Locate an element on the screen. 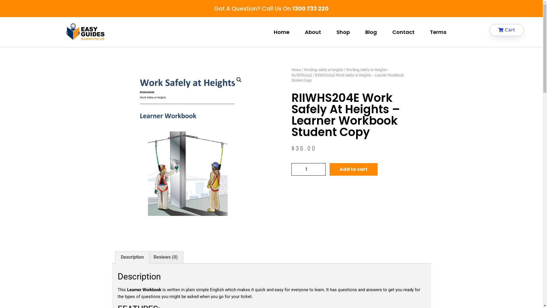  Cart is located at coordinates (507, 30).